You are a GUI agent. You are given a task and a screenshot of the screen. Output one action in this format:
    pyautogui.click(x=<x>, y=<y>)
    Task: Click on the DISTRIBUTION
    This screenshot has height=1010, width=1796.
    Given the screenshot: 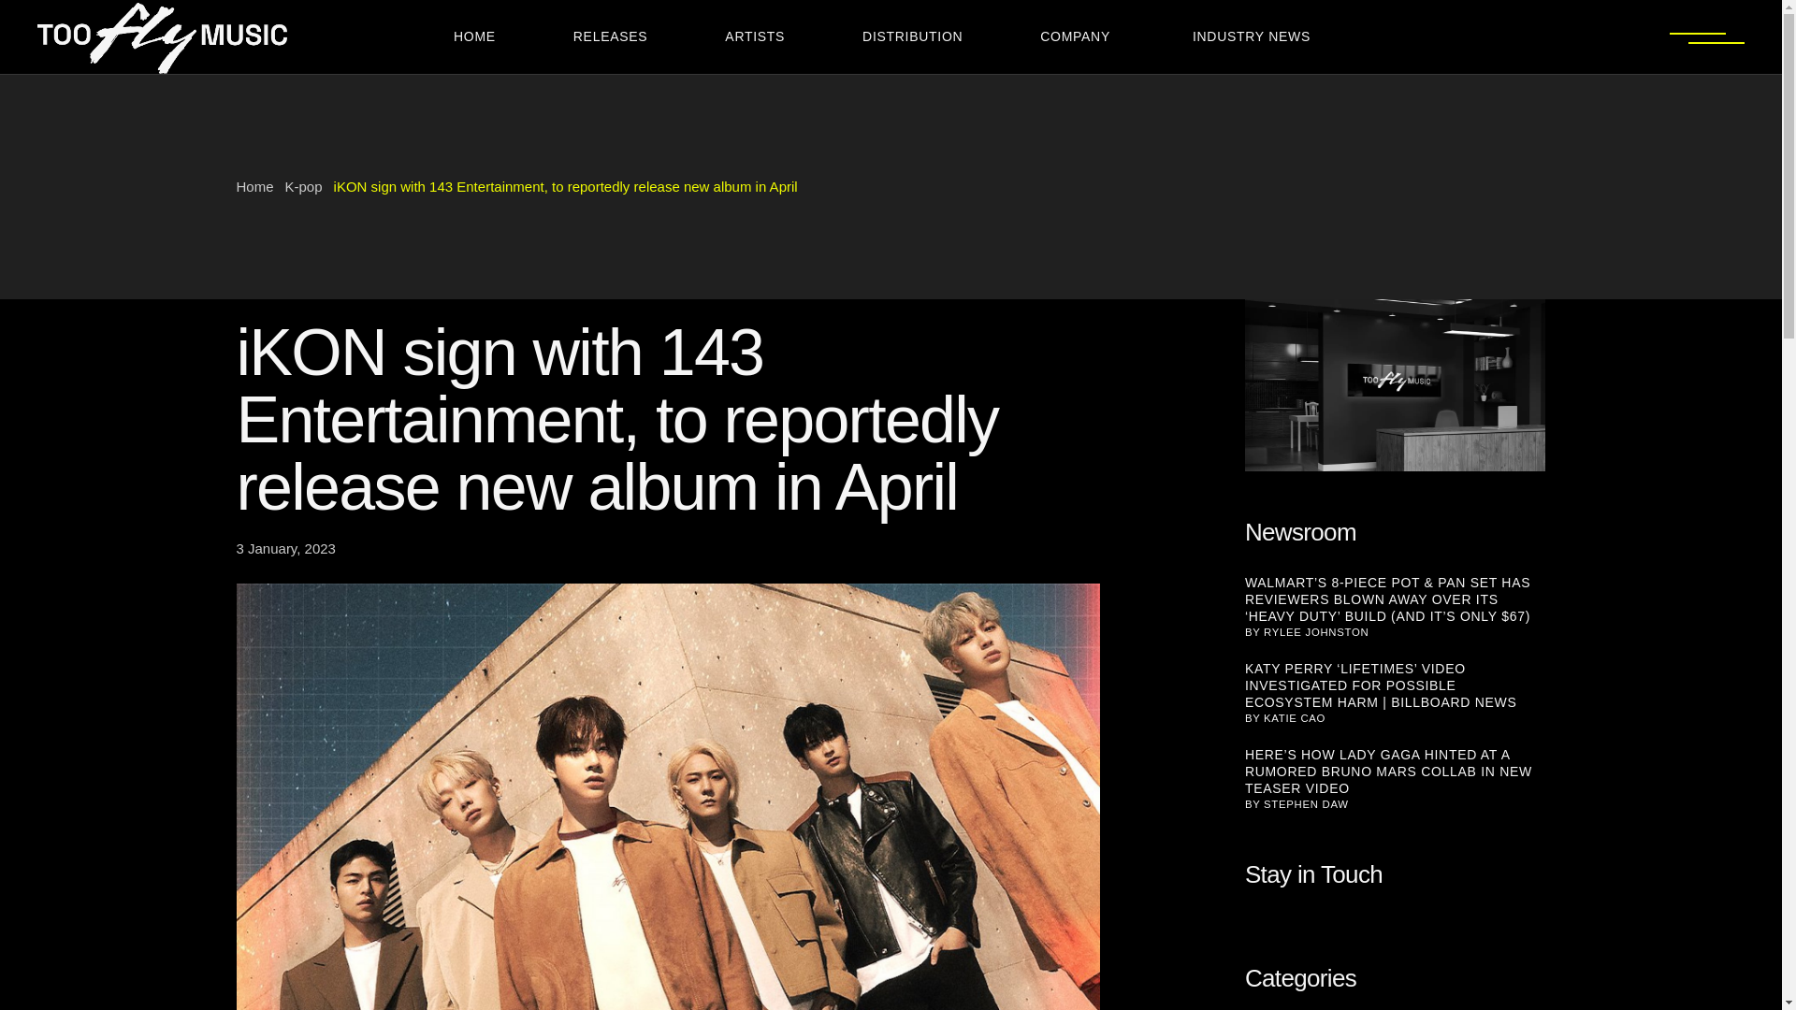 What is the action you would take?
    pyautogui.click(x=920, y=36)
    